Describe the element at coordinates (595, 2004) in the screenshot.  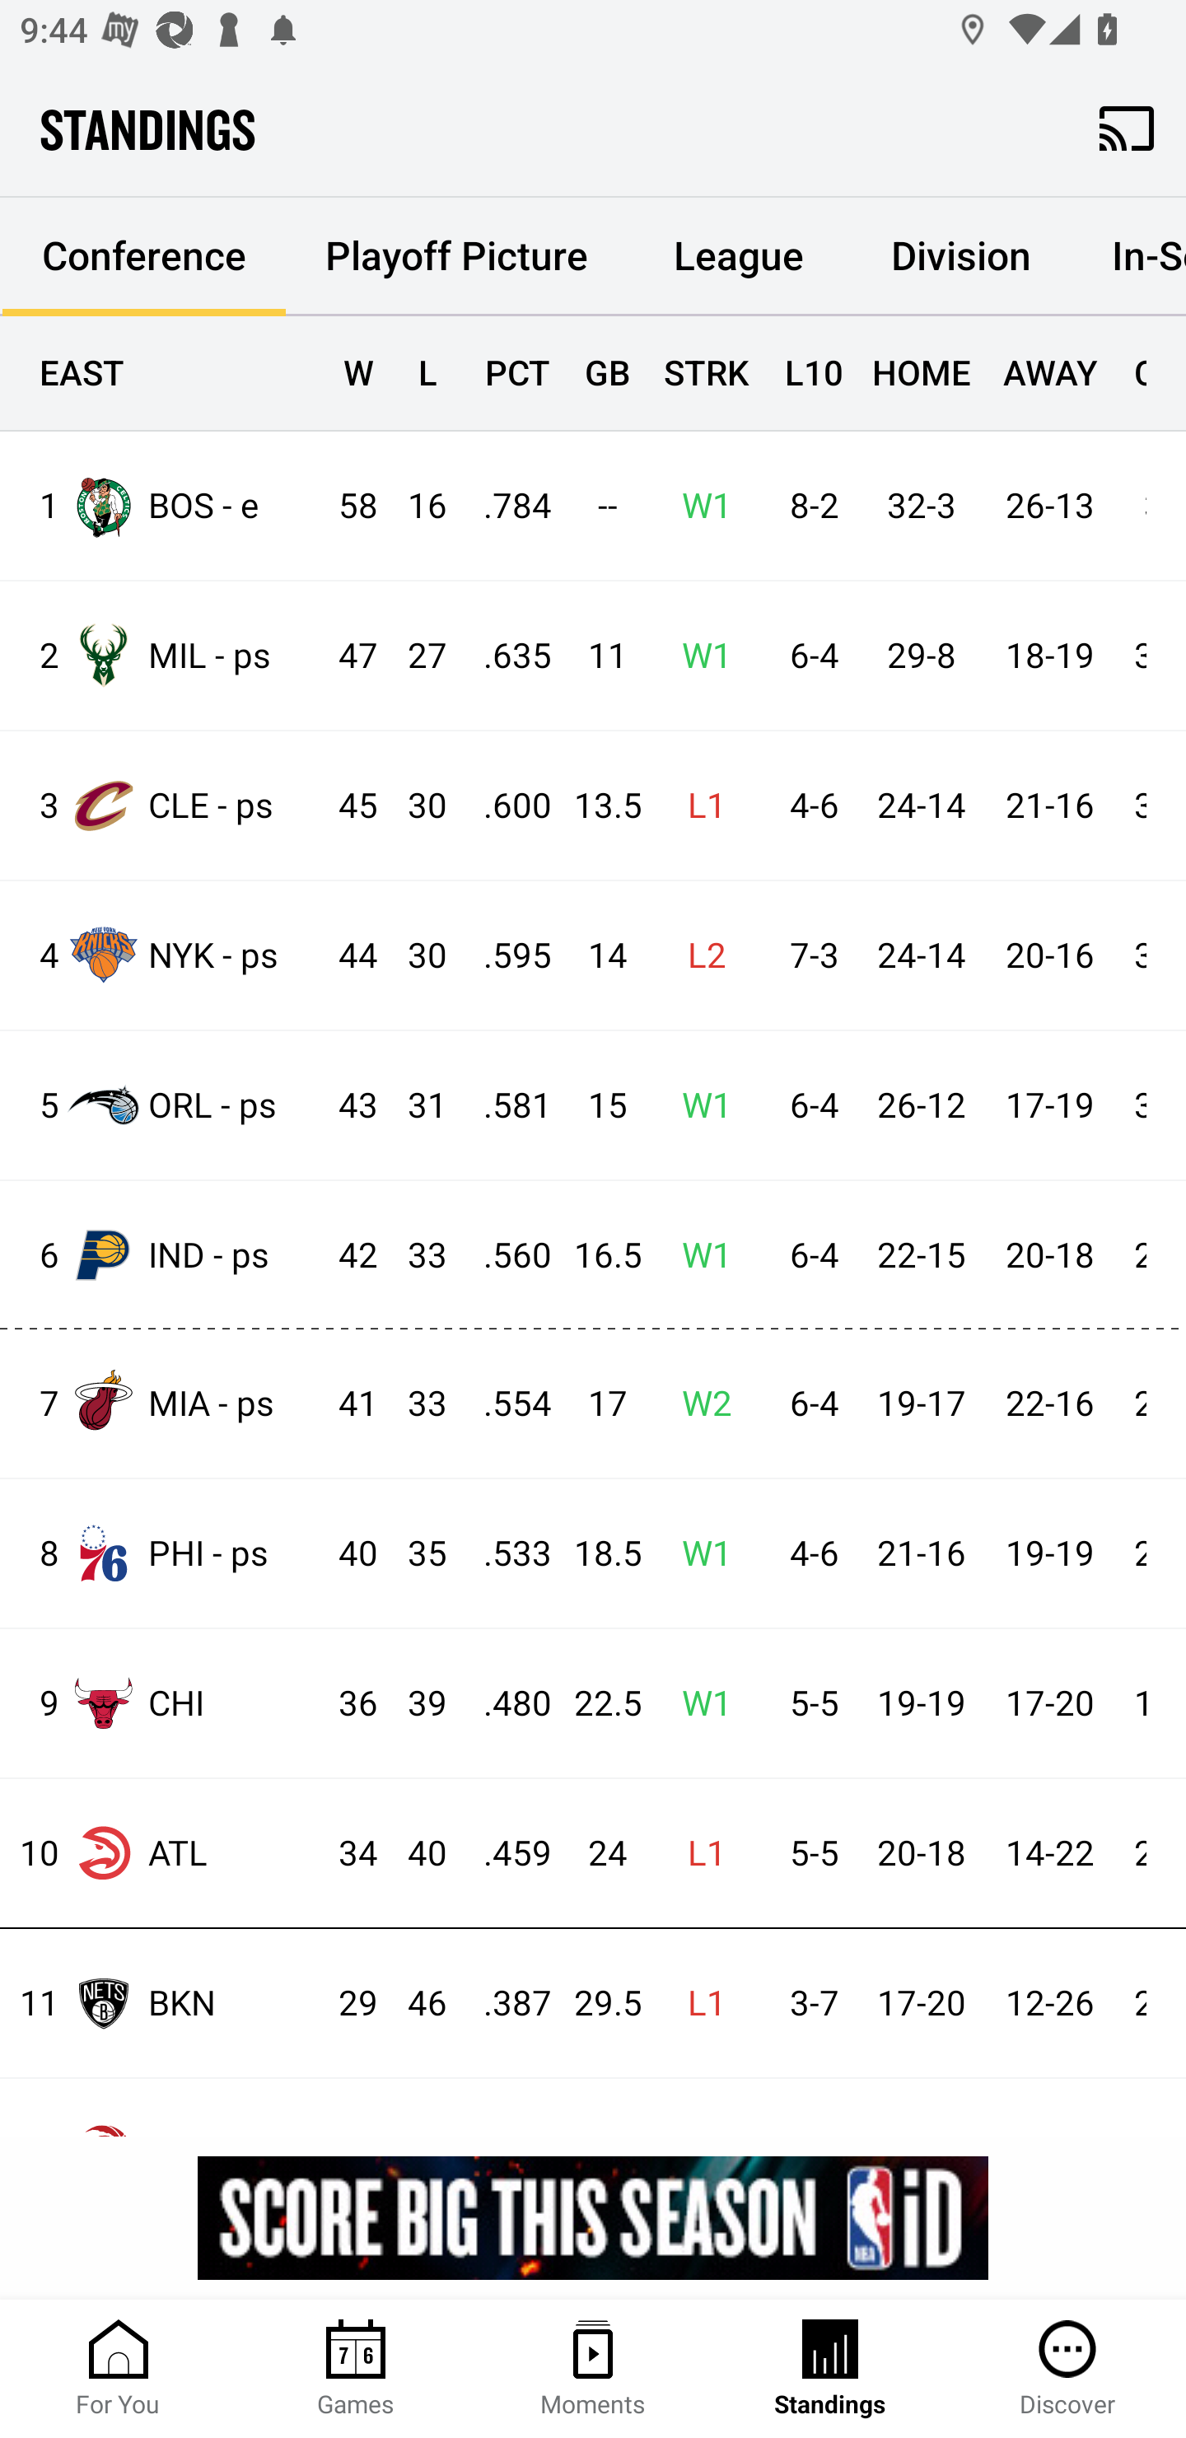
I see `29.5` at that location.